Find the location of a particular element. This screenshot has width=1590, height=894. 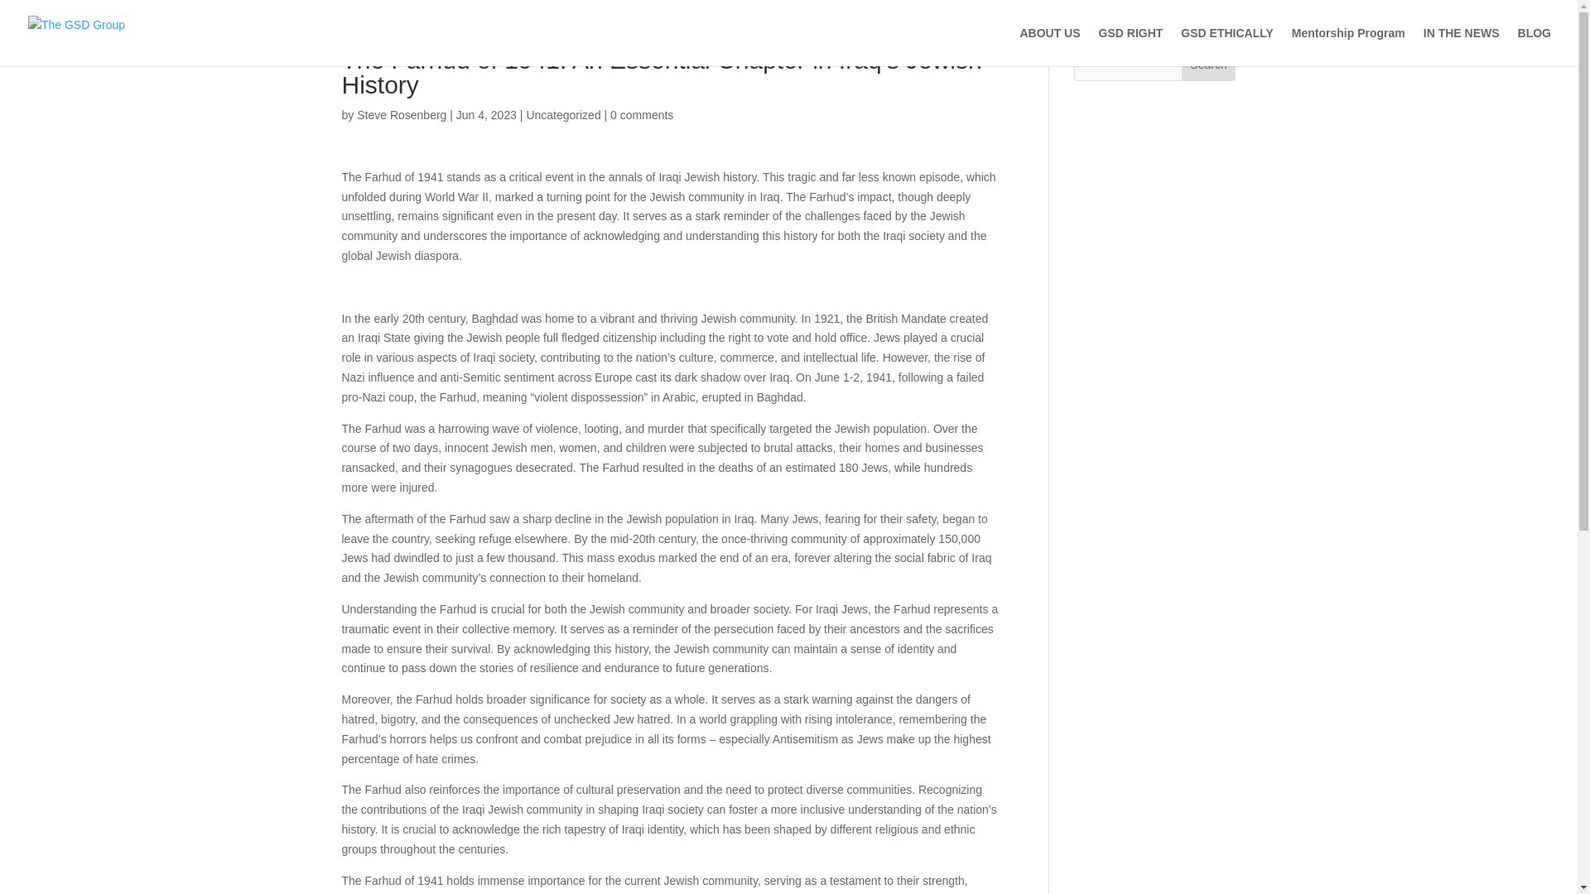

Search is located at coordinates (1209, 65).